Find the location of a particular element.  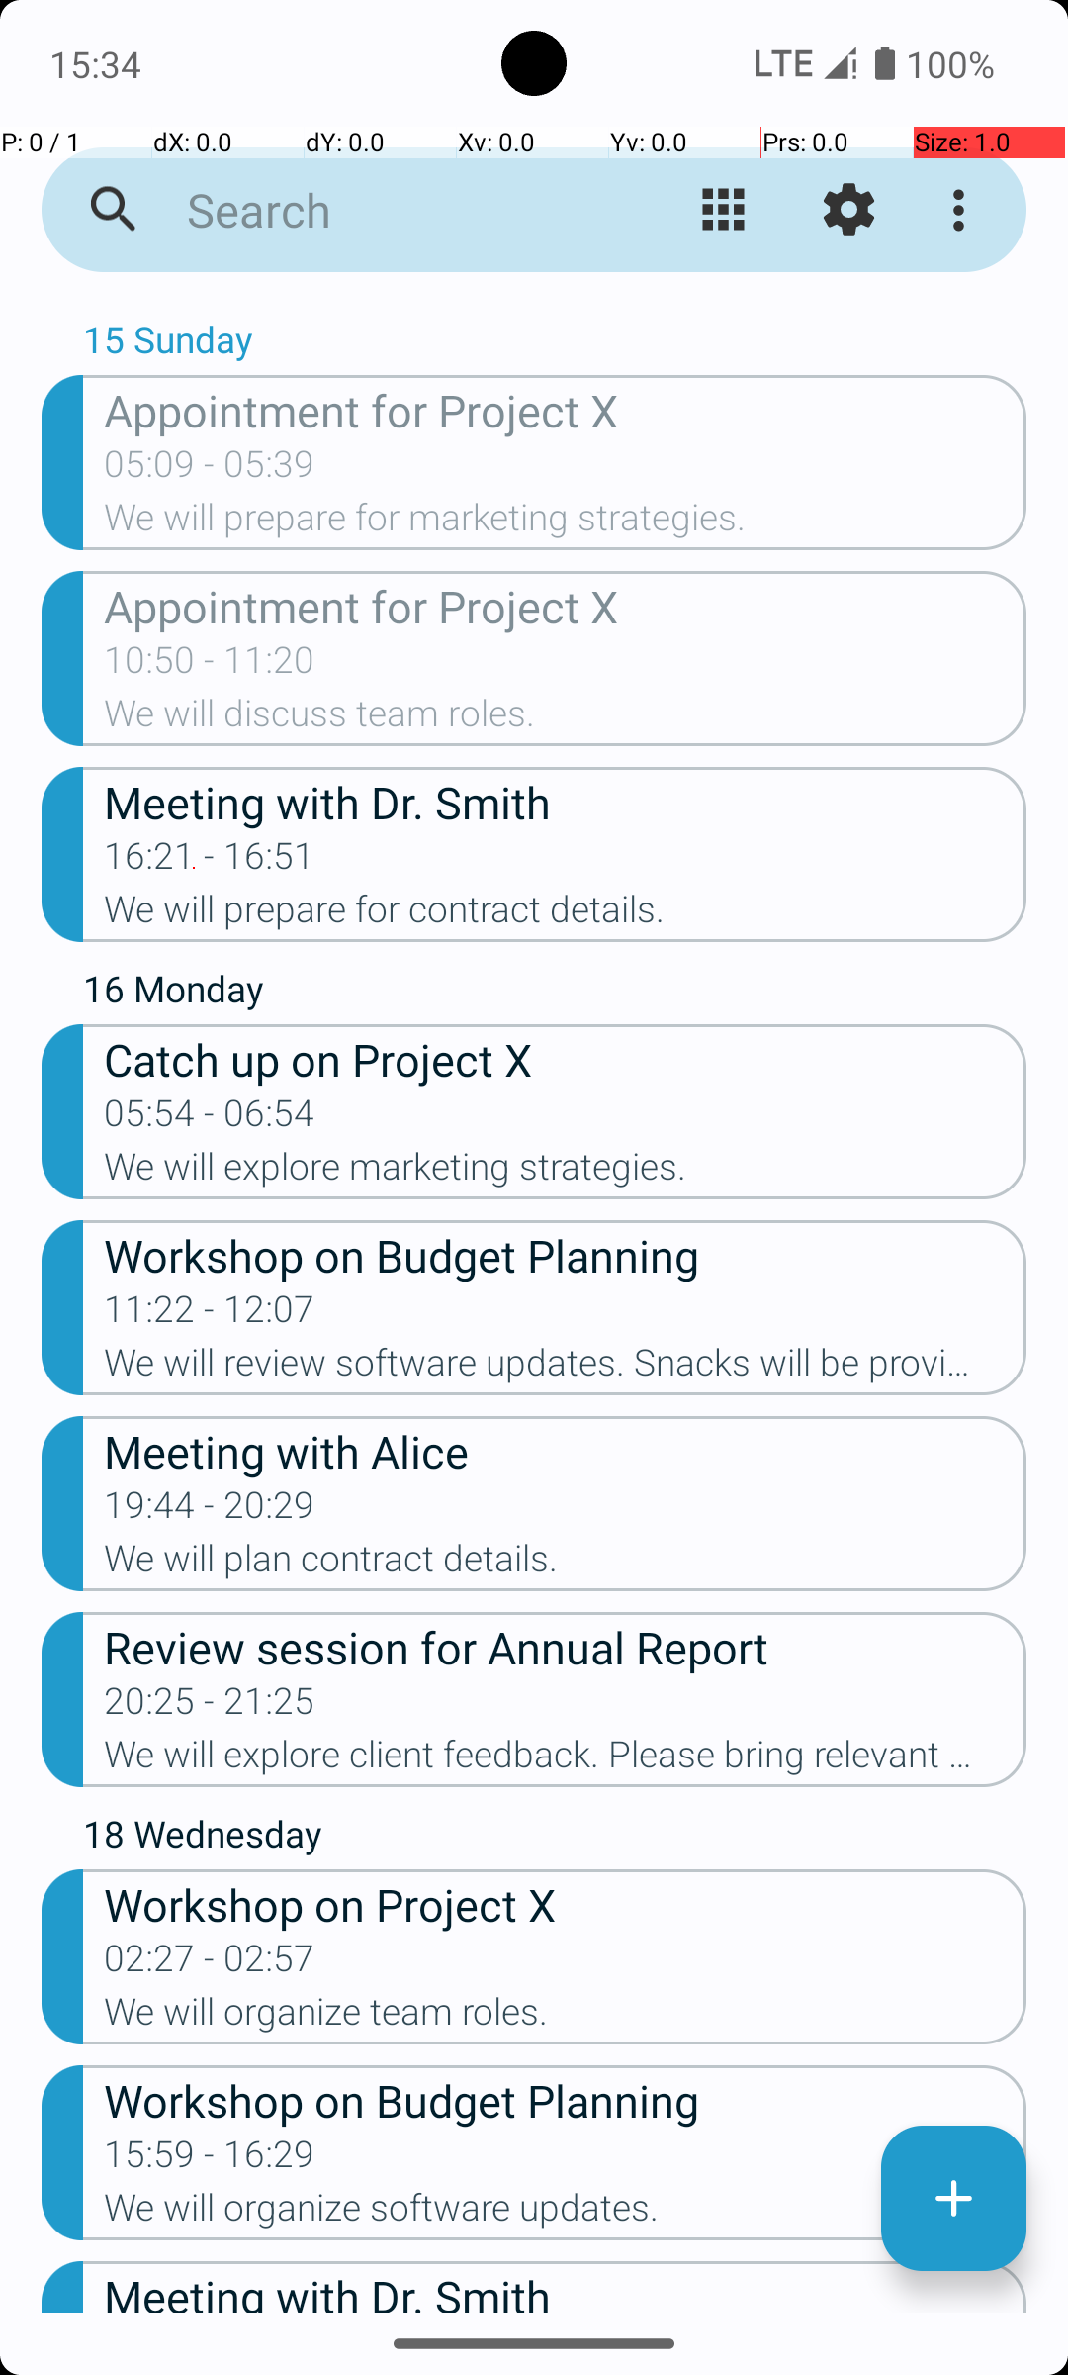

19:44 - 20:29 is located at coordinates (210, 1511).